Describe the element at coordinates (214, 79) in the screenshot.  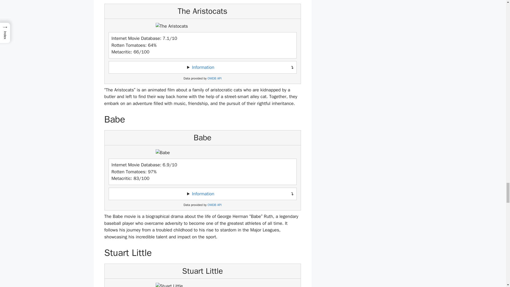
I see `OMDB API` at that location.